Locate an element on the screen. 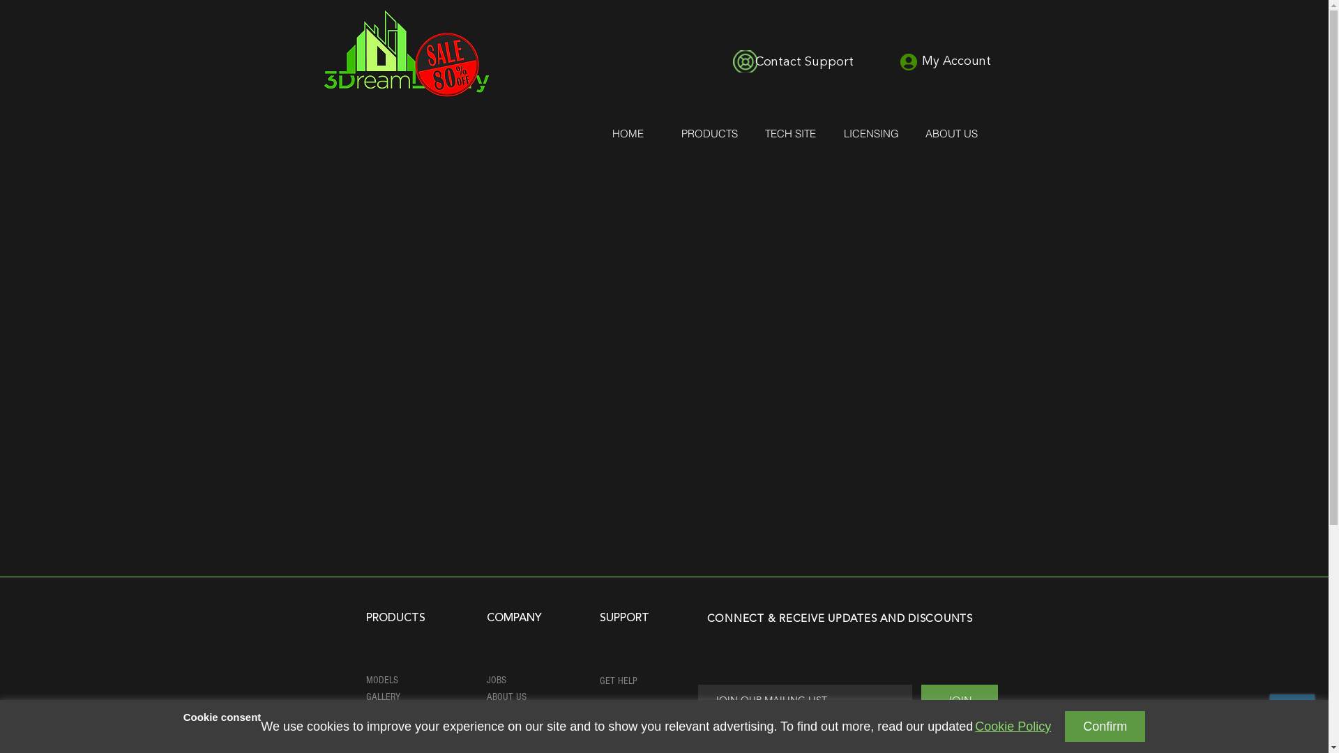  Online Store is located at coordinates (664, 333).